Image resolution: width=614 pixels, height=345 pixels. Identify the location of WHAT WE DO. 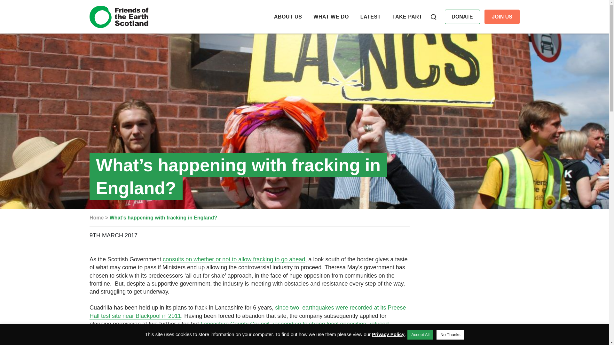
(331, 17).